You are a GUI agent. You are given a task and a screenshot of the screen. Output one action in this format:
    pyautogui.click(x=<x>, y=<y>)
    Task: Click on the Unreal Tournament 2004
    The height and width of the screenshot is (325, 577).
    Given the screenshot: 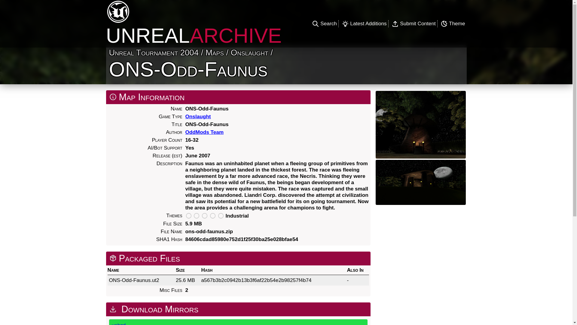 What is the action you would take?
    pyautogui.click(x=154, y=52)
    